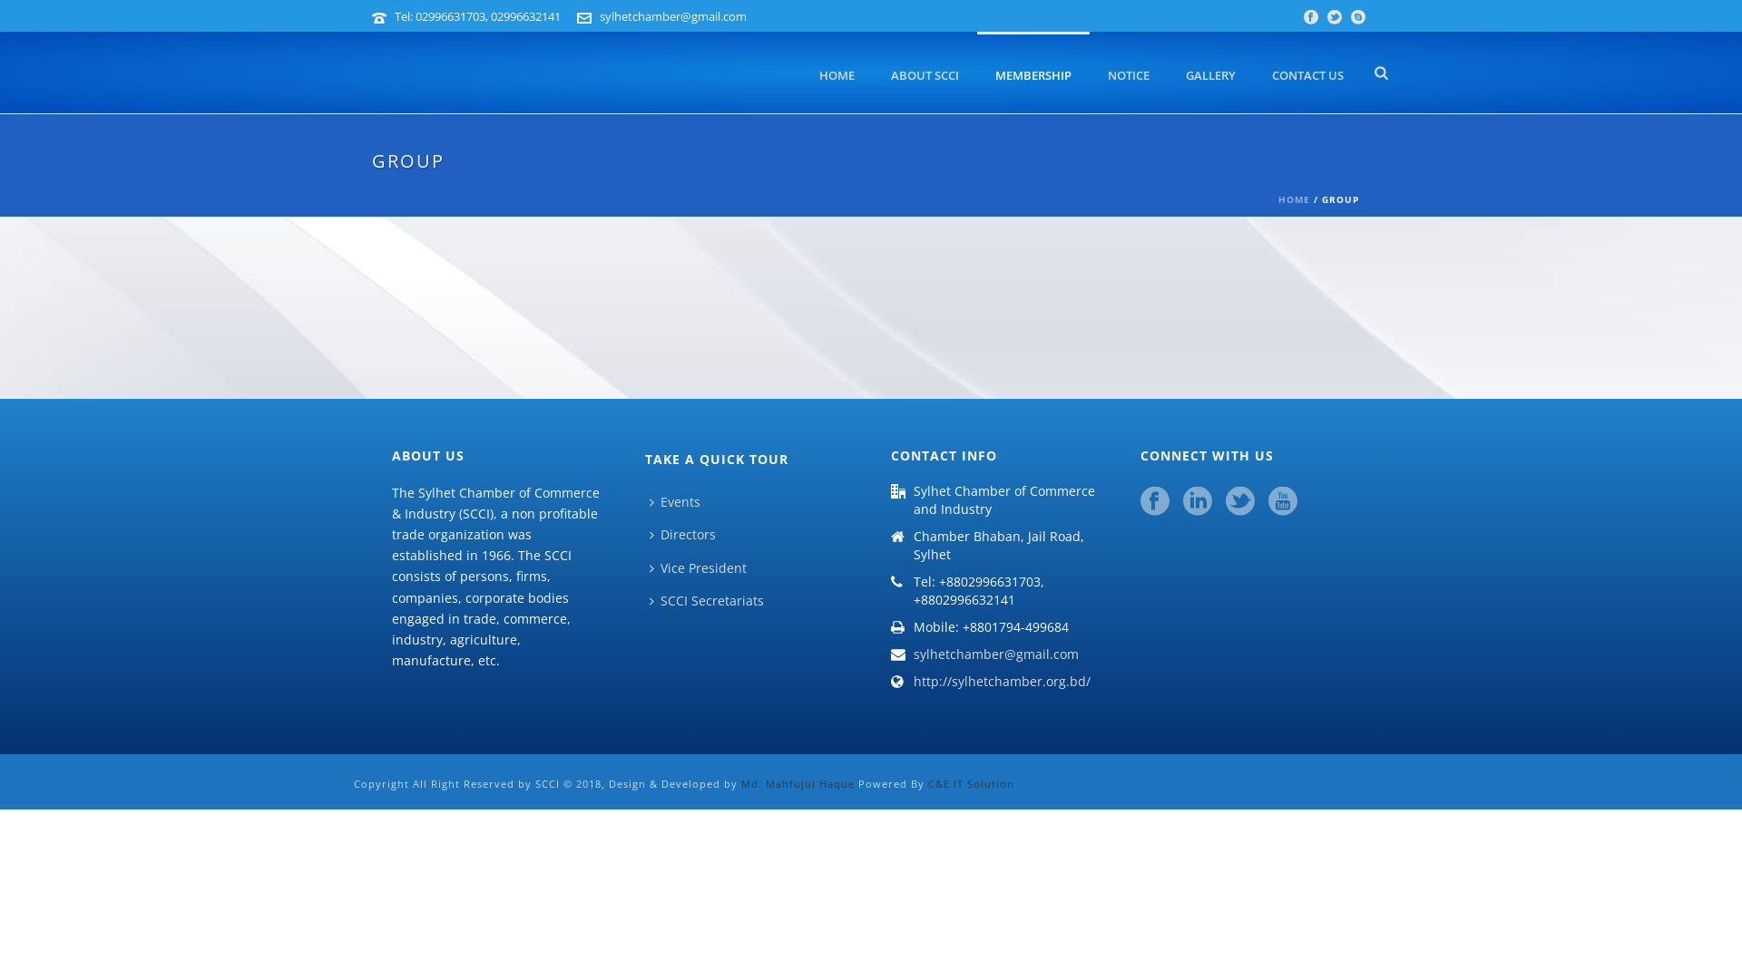 Image resolution: width=1742 pixels, height=979 pixels. Describe the element at coordinates (673, 16) in the screenshot. I see `sylhetchamber@gmail.com` at that location.